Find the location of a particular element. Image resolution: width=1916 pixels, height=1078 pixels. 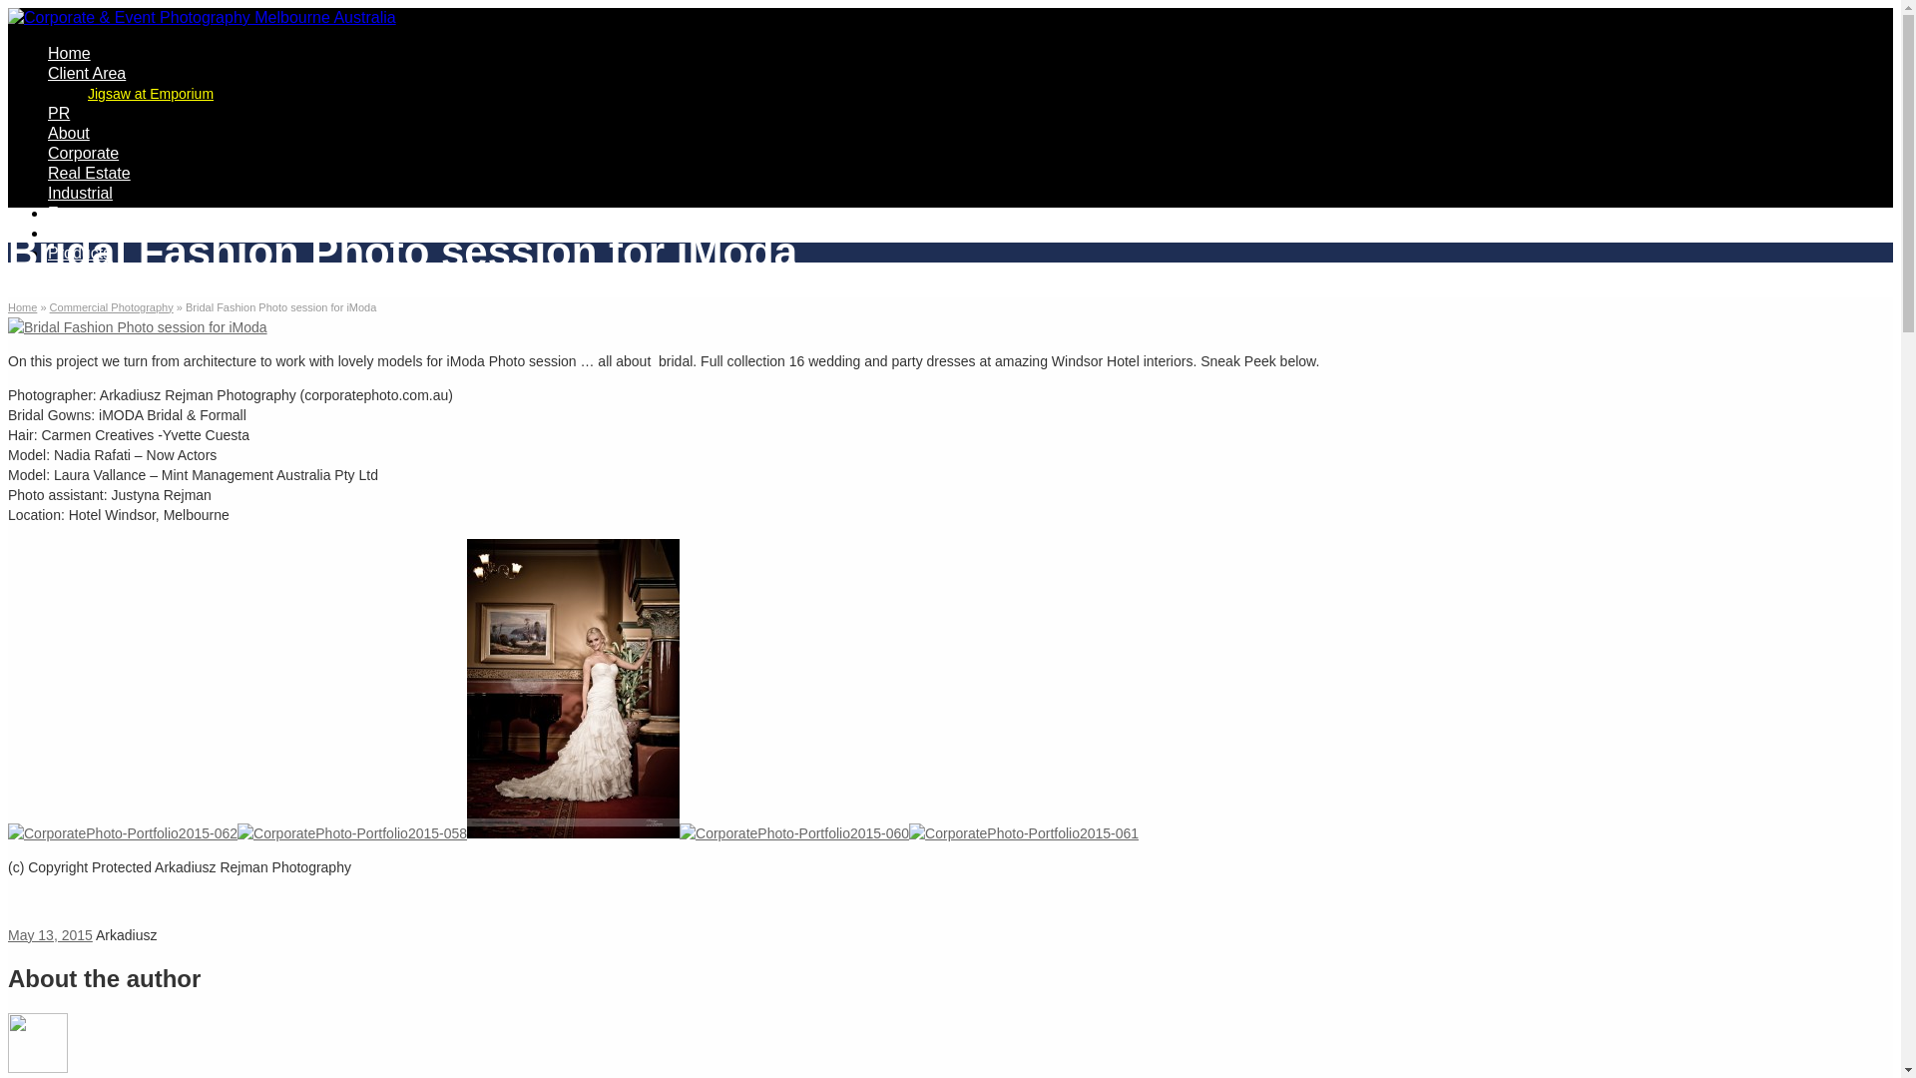

Commercial Photography is located at coordinates (112, 307).